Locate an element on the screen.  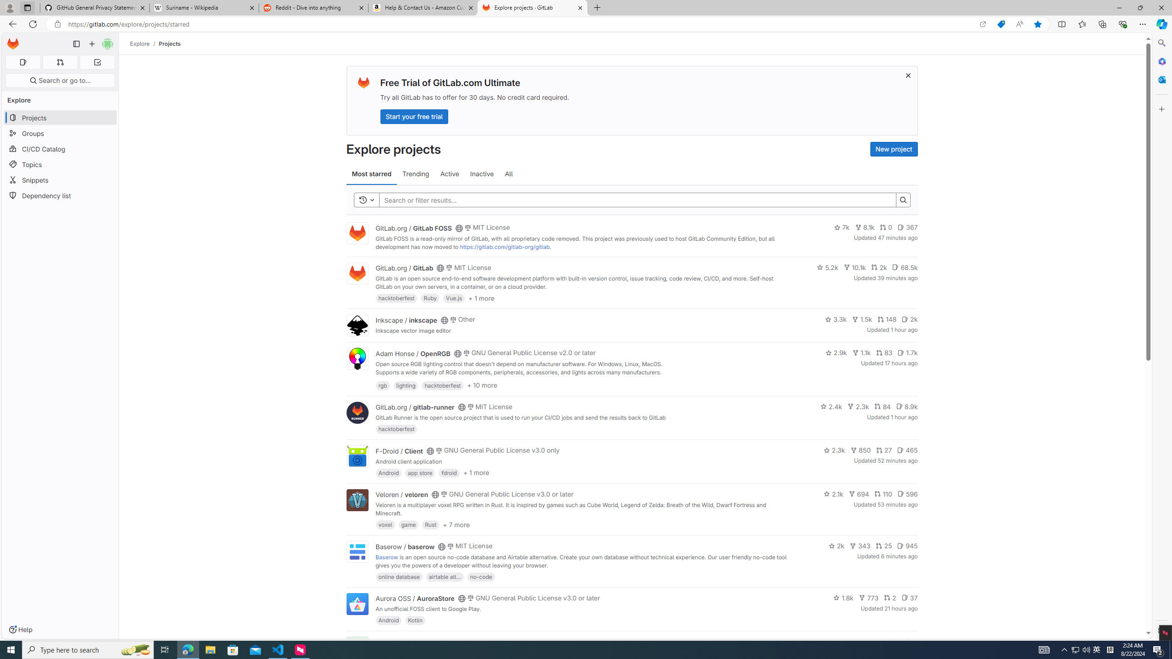
fdroid is located at coordinates (449, 472).